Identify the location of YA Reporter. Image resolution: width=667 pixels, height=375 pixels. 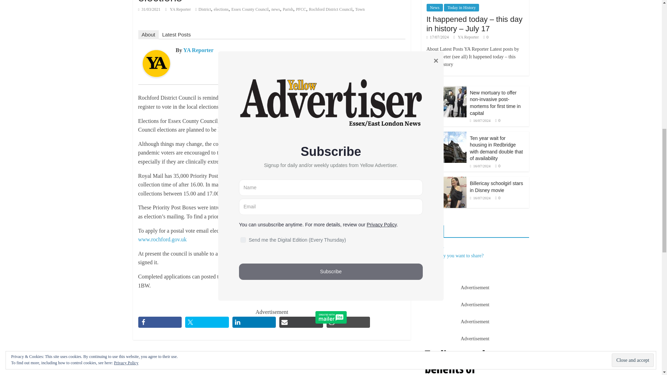
(156, 54).